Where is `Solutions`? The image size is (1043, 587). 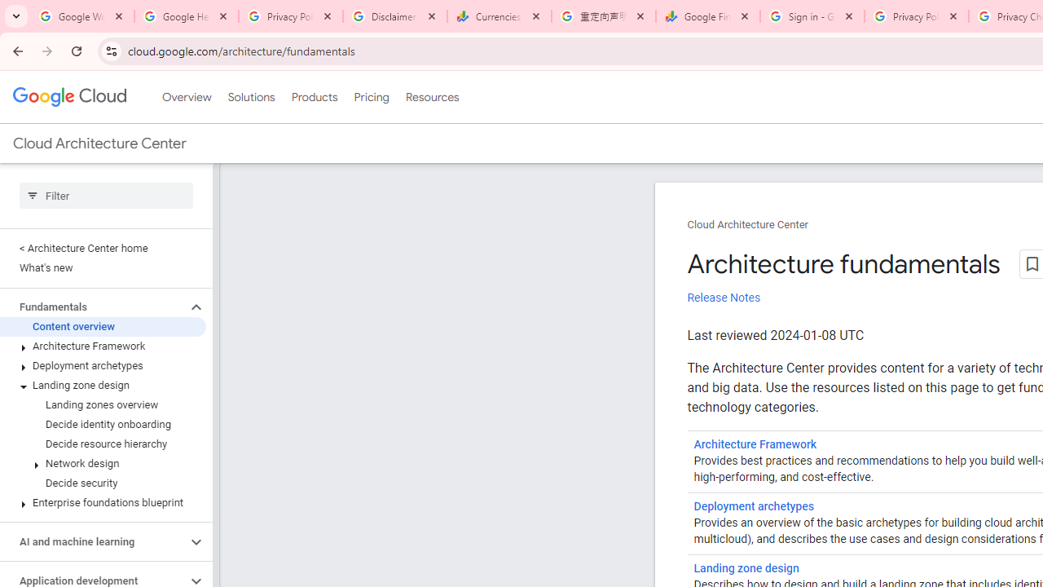
Solutions is located at coordinates (251, 97).